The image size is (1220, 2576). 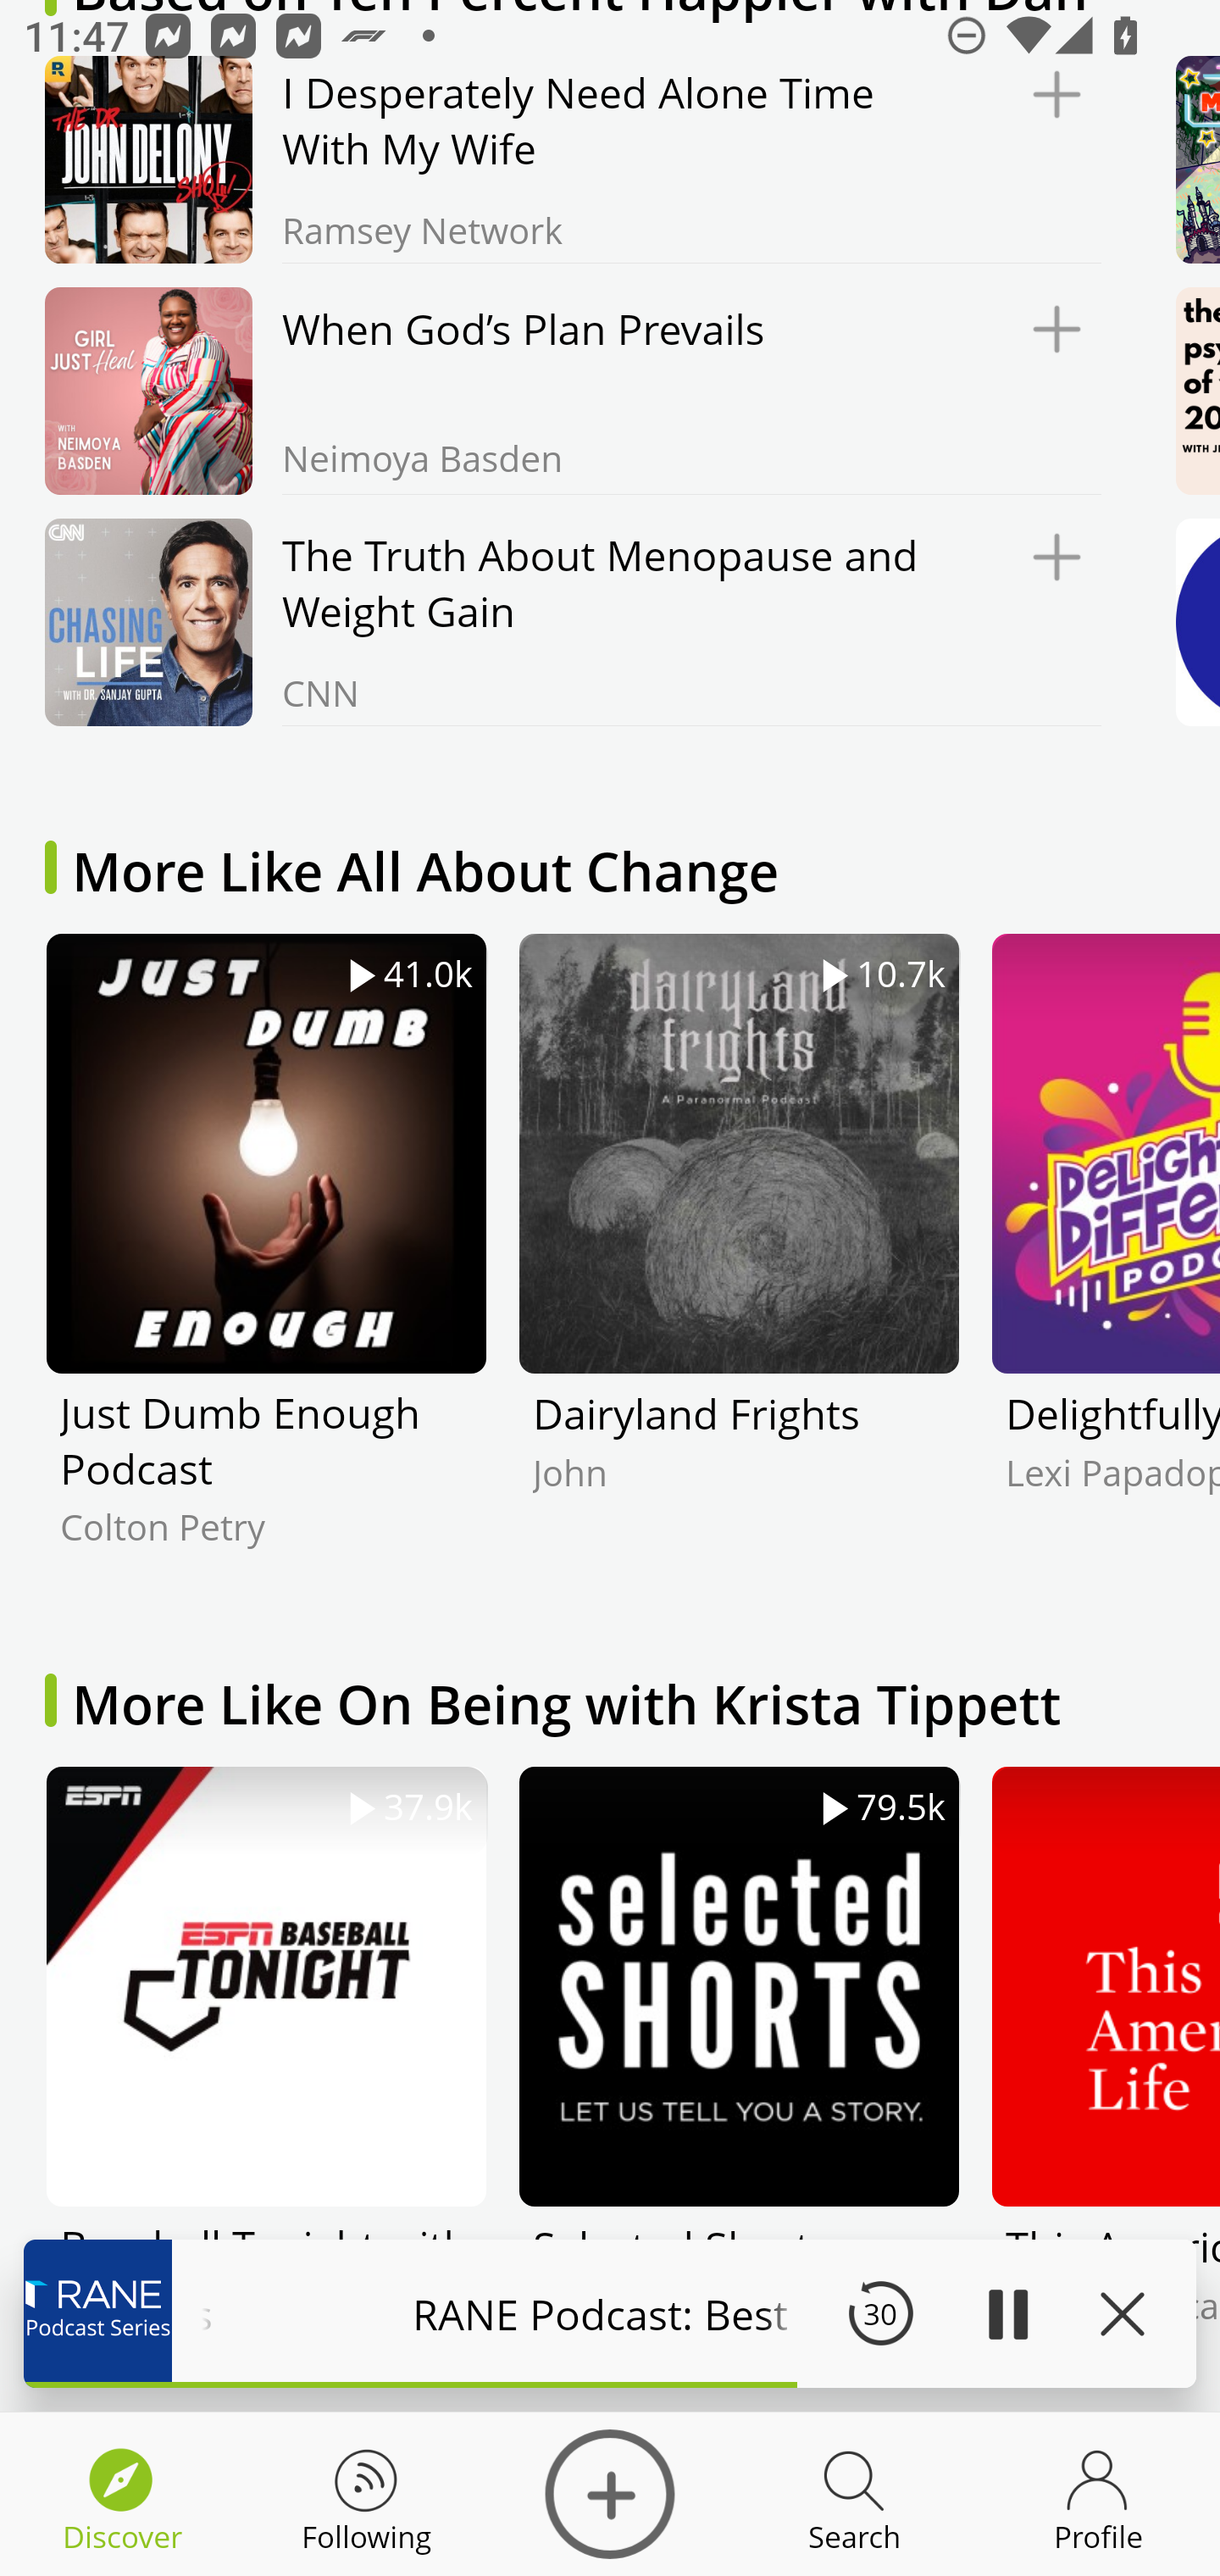 What do you see at coordinates (266, 1264) in the screenshot?
I see `41.0k Just Dumb Enough Podcast Colton Petry` at bounding box center [266, 1264].